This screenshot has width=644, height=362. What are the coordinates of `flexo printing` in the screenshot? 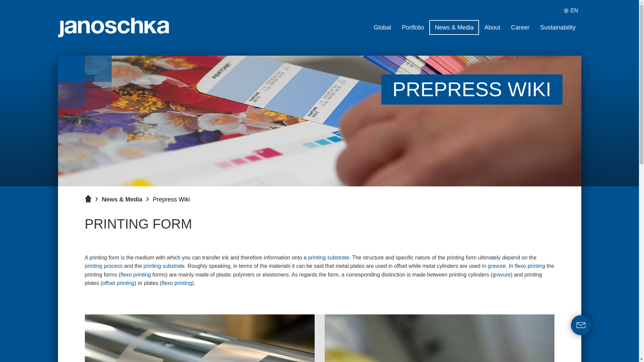 It's located at (530, 266).